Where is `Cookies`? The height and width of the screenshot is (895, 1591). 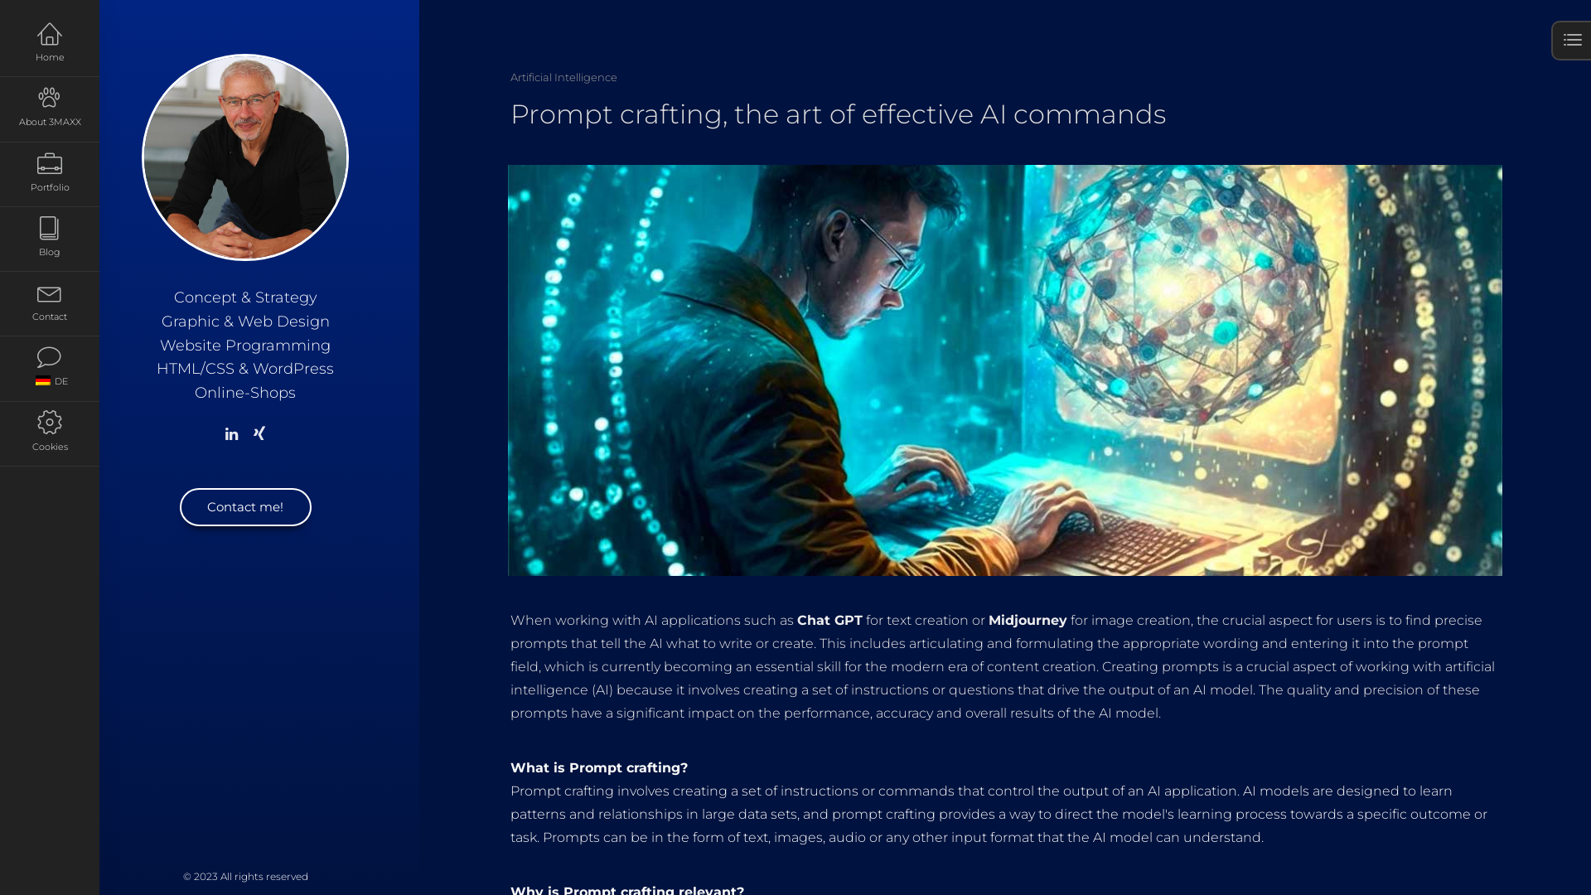
Cookies is located at coordinates (50, 433).